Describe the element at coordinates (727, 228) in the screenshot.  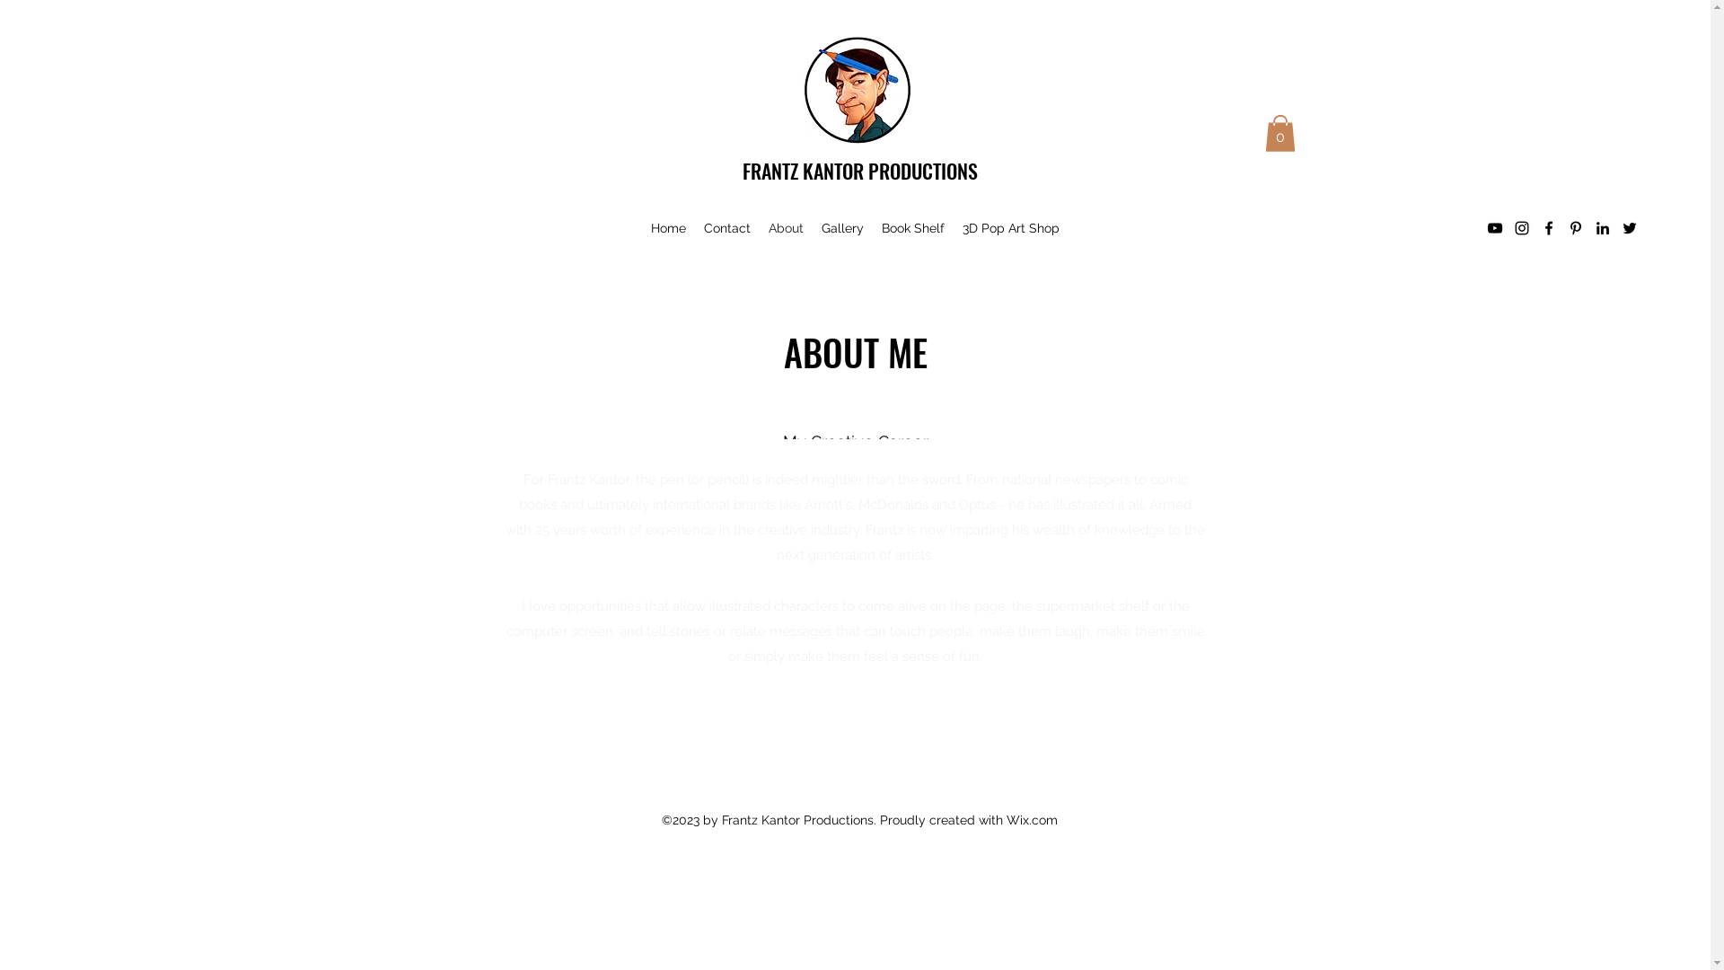
I see `Contact` at that location.